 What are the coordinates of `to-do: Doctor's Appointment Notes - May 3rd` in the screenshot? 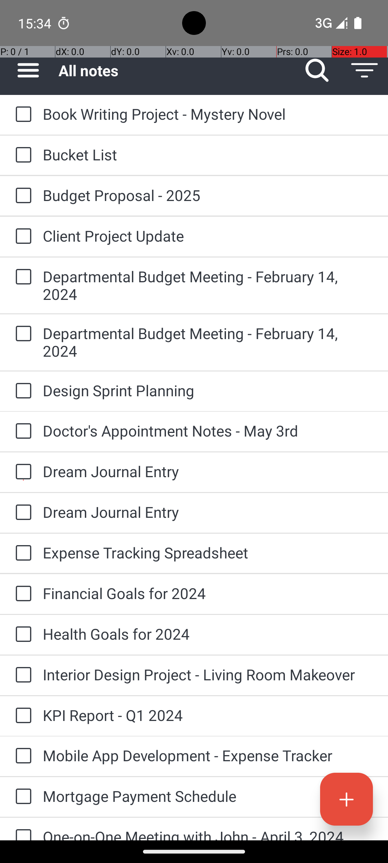 It's located at (22, 431).